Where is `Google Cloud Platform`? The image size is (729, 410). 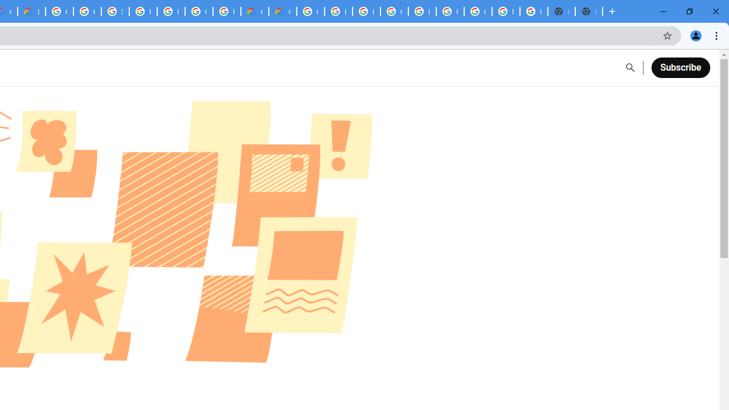 Google Cloud Platform is located at coordinates (199, 11).